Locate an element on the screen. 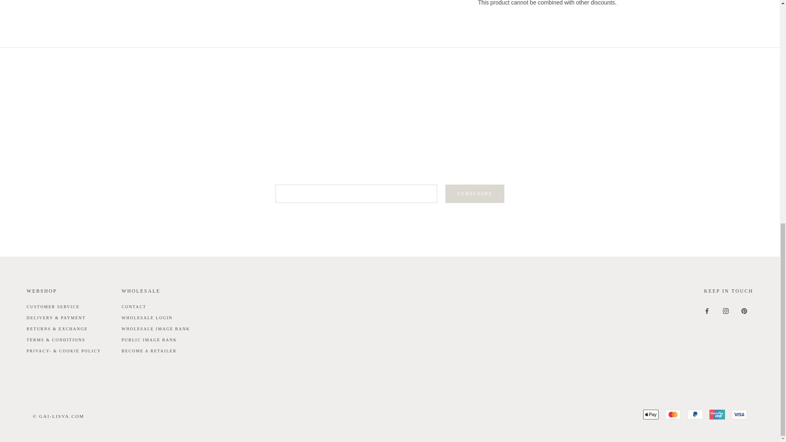 This screenshot has height=442, width=786. Mastercard is located at coordinates (673, 414).